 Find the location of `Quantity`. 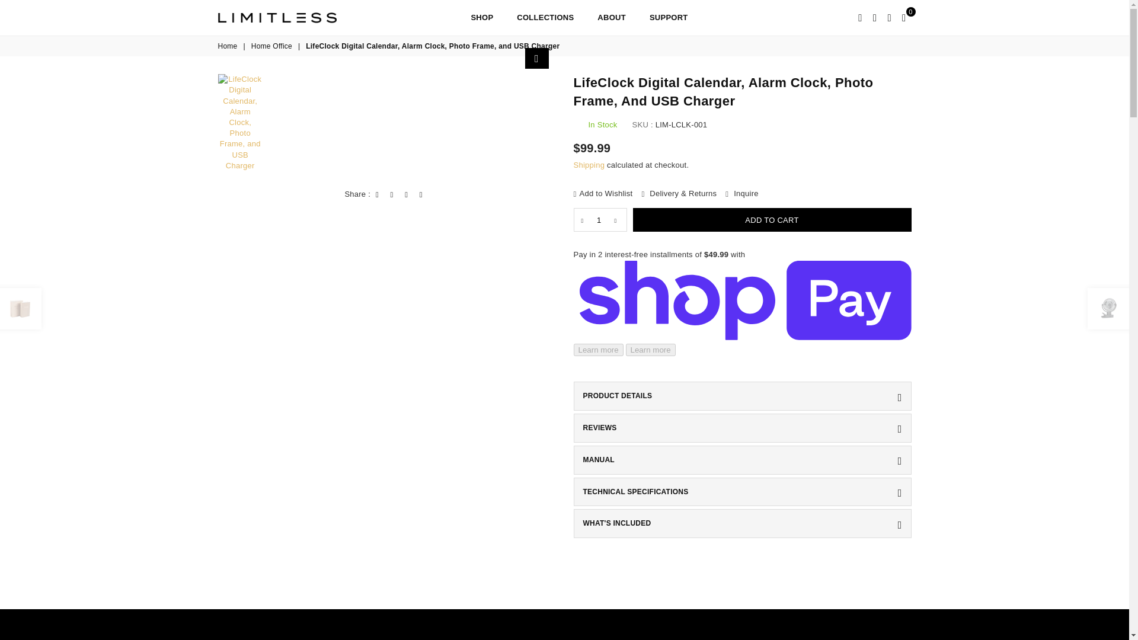

Quantity is located at coordinates (600, 219).